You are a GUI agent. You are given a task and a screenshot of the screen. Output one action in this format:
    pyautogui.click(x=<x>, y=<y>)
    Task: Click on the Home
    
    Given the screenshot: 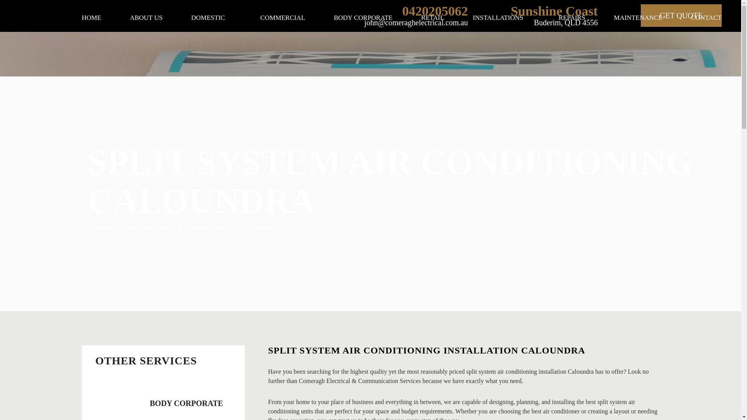 What is the action you would take?
    pyautogui.click(x=99, y=227)
    